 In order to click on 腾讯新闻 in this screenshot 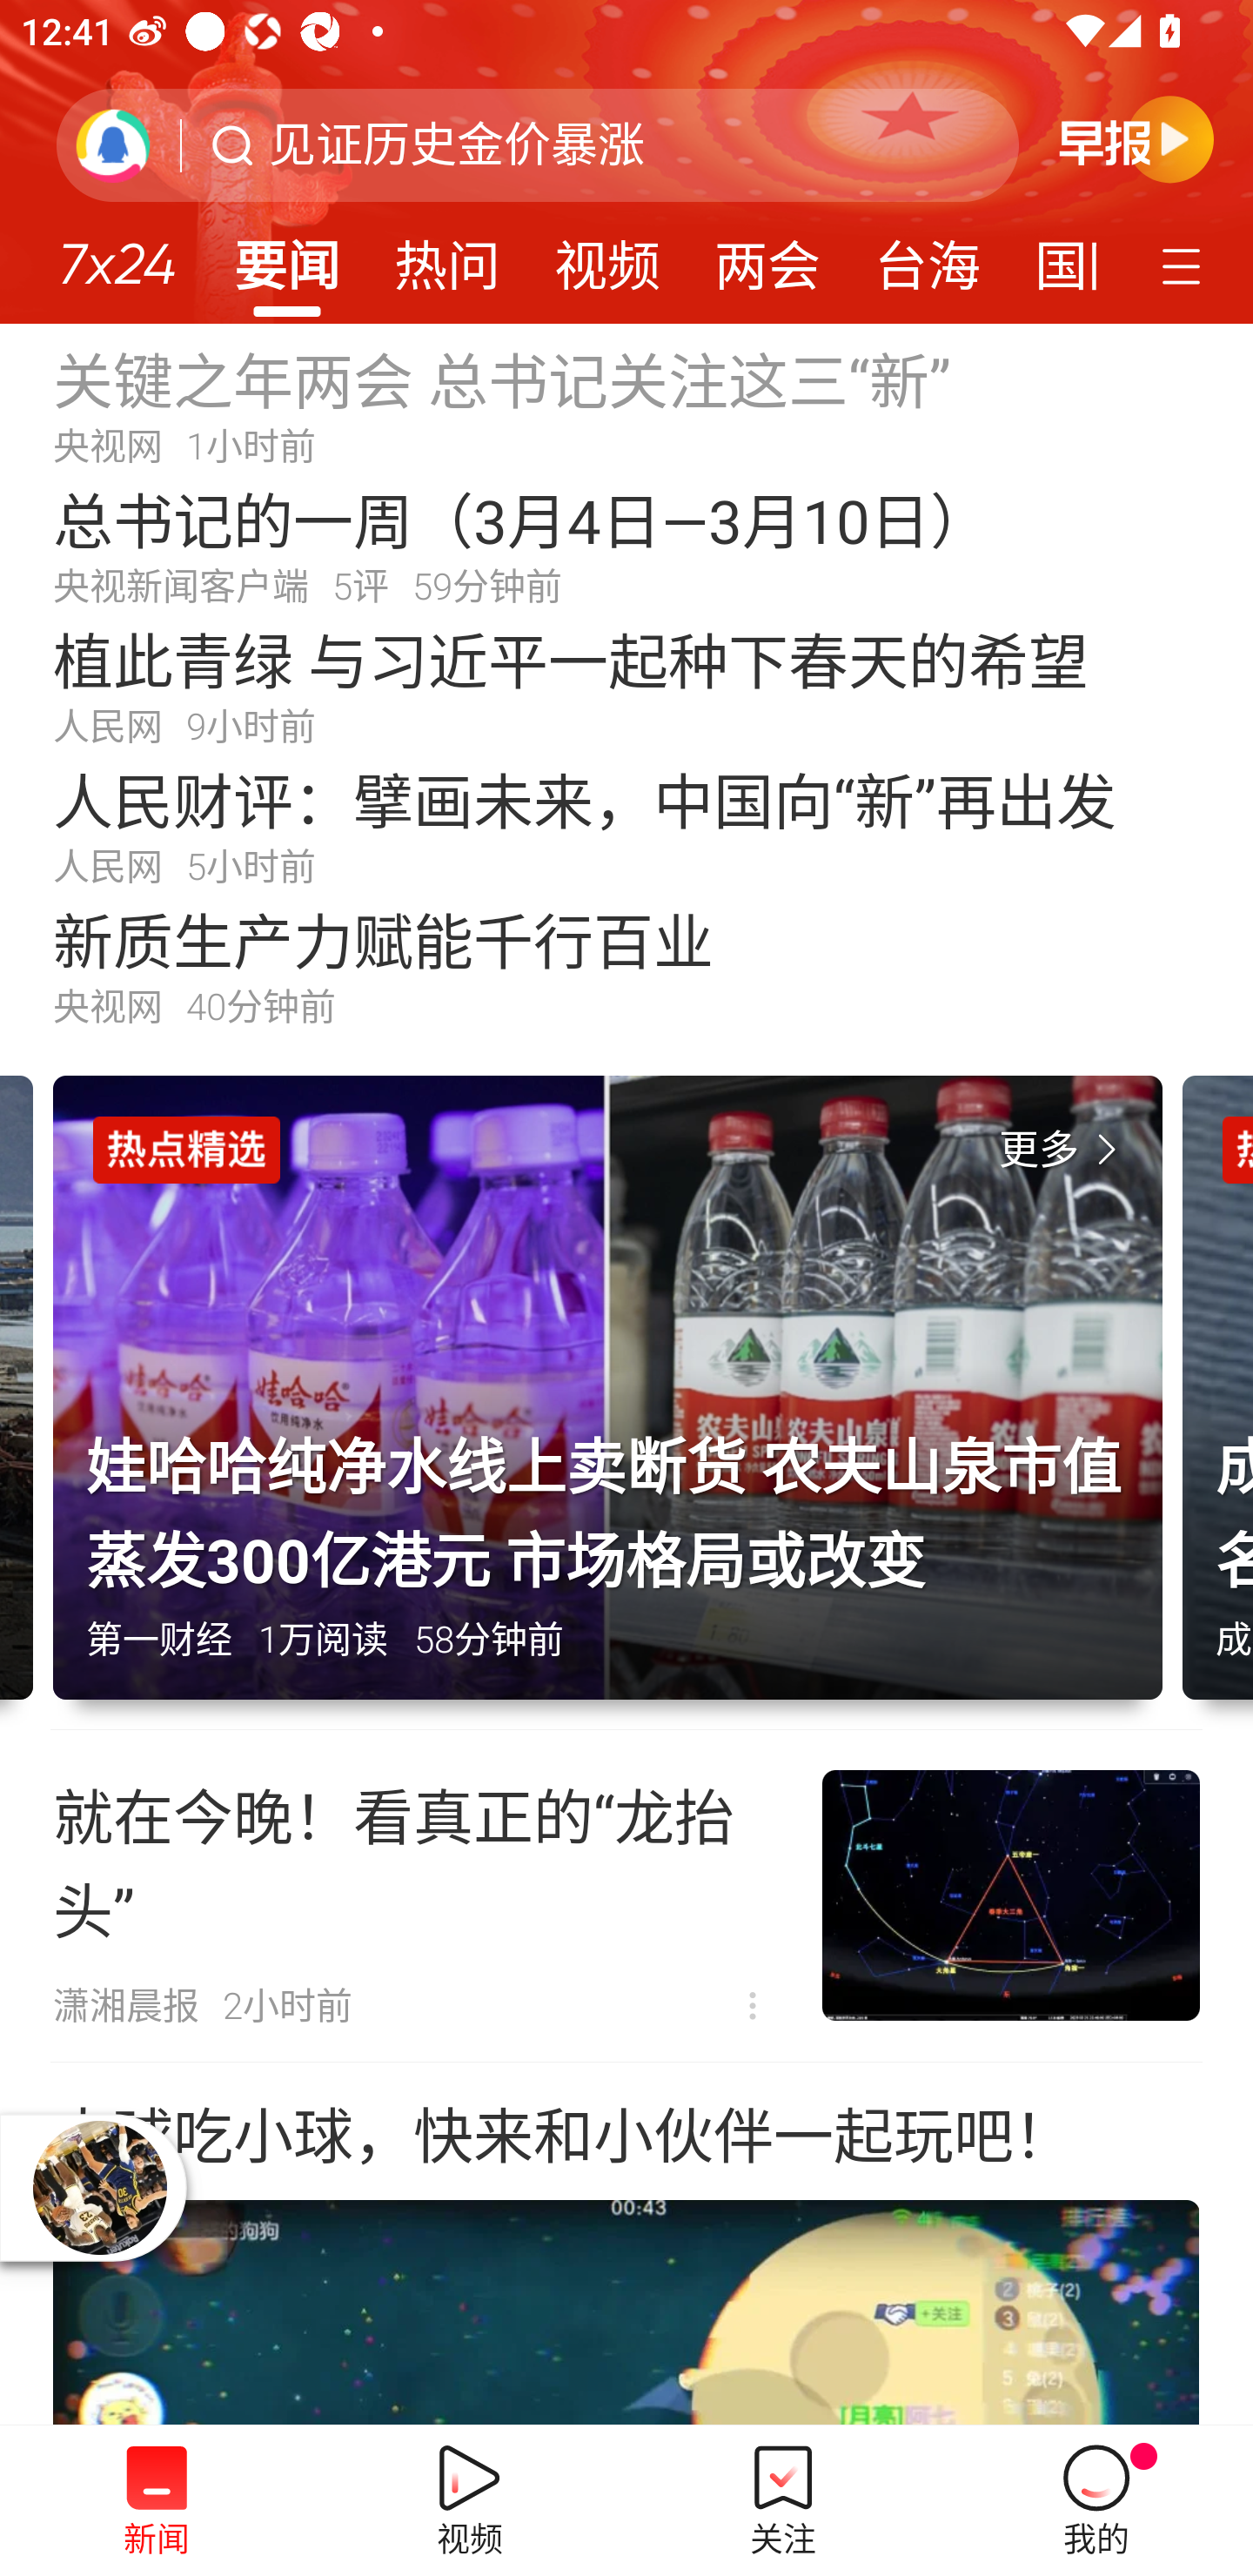, I will do `click(626, 162)`.